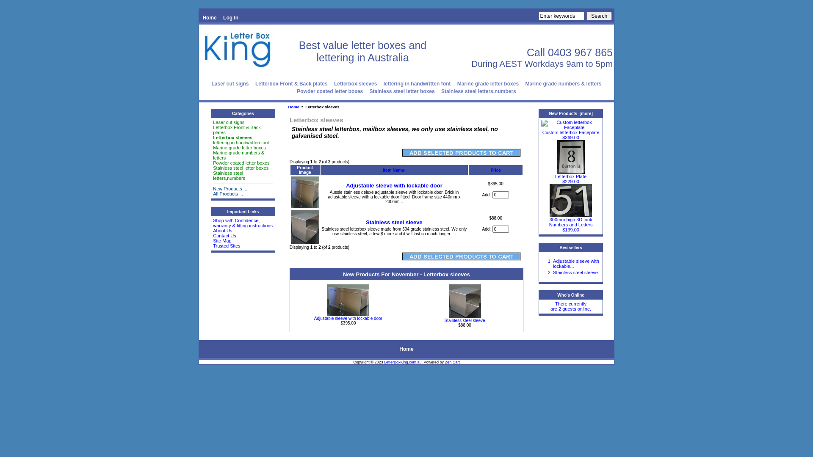  I want to click on Stainless steel sleeve, so click(575, 273).